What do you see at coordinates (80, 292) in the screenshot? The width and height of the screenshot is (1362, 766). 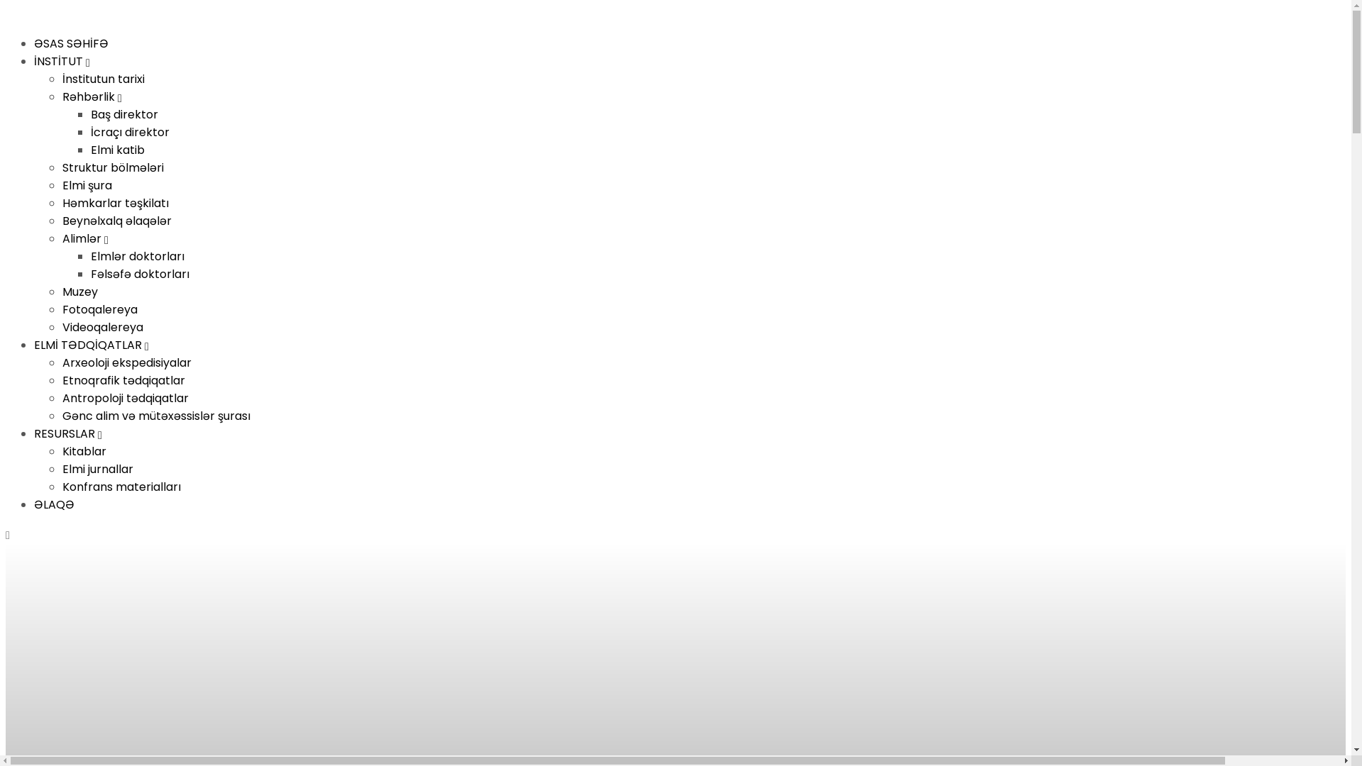 I see `Muzey` at bounding box center [80, 292].